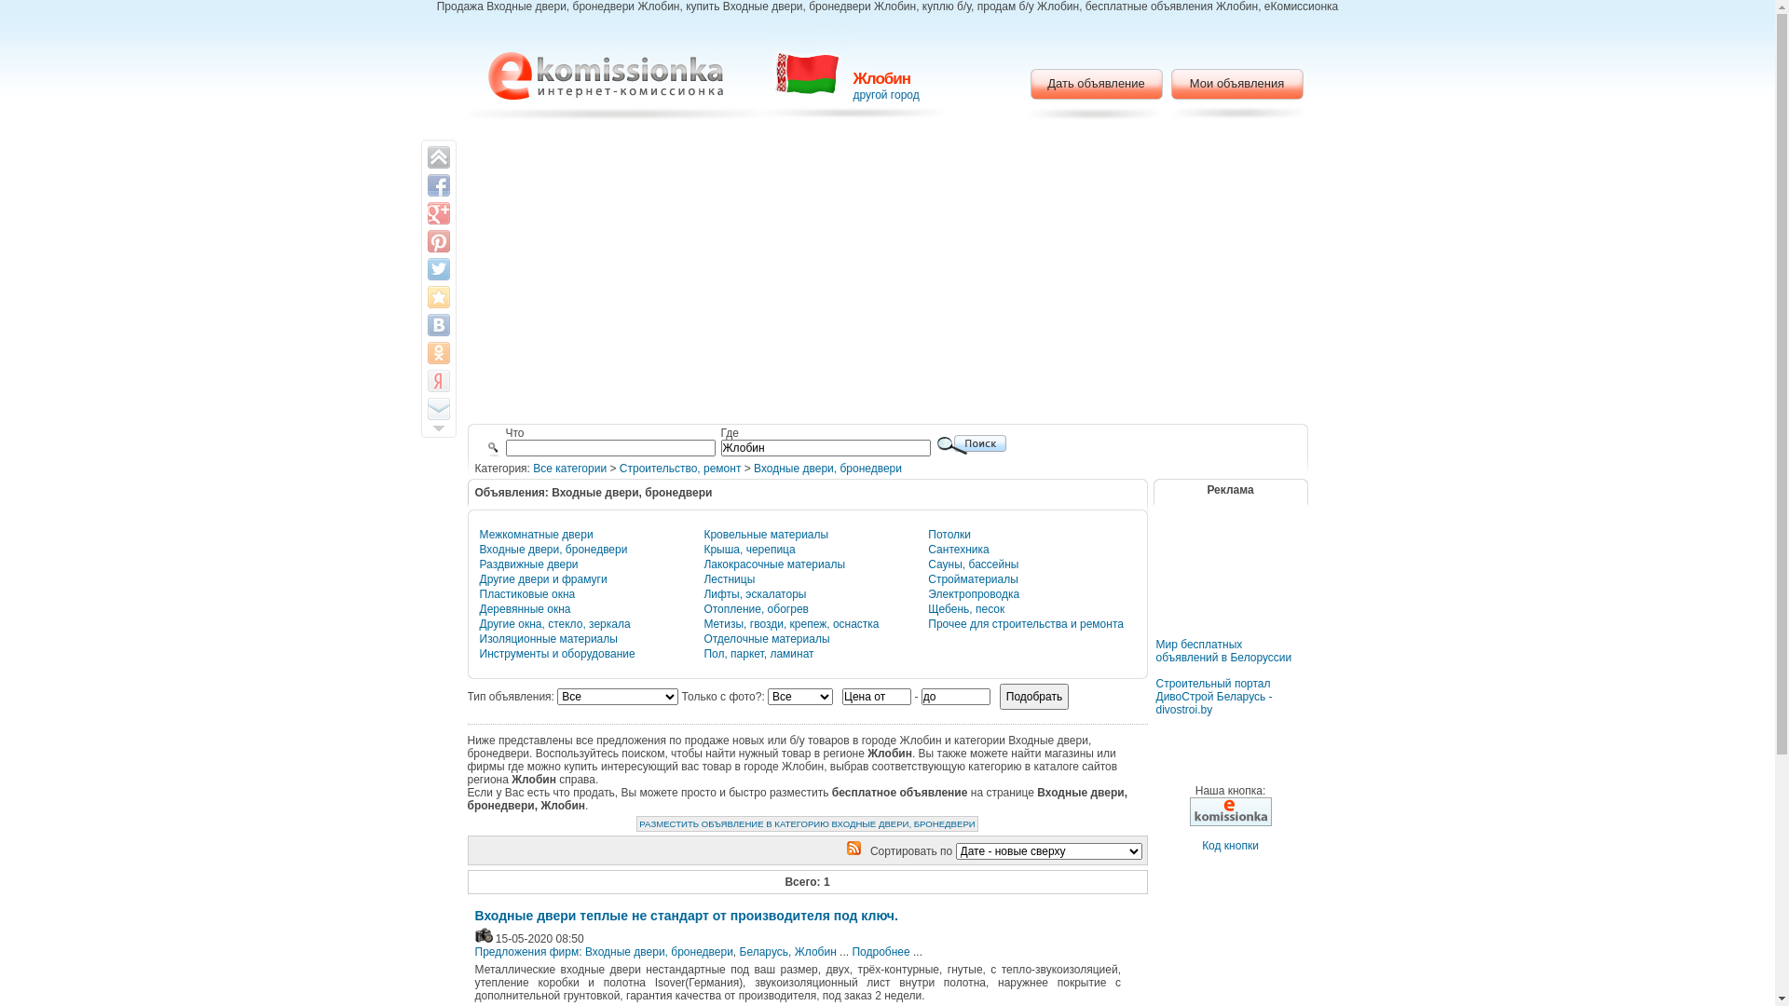  I want to click on Advertisement, so click(1230, 583).